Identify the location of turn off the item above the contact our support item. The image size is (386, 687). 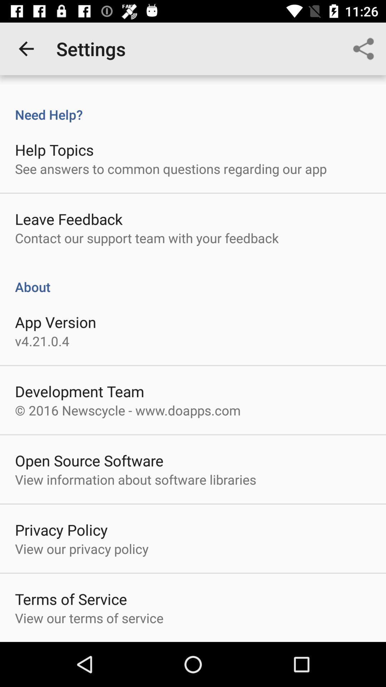
(69, 219).